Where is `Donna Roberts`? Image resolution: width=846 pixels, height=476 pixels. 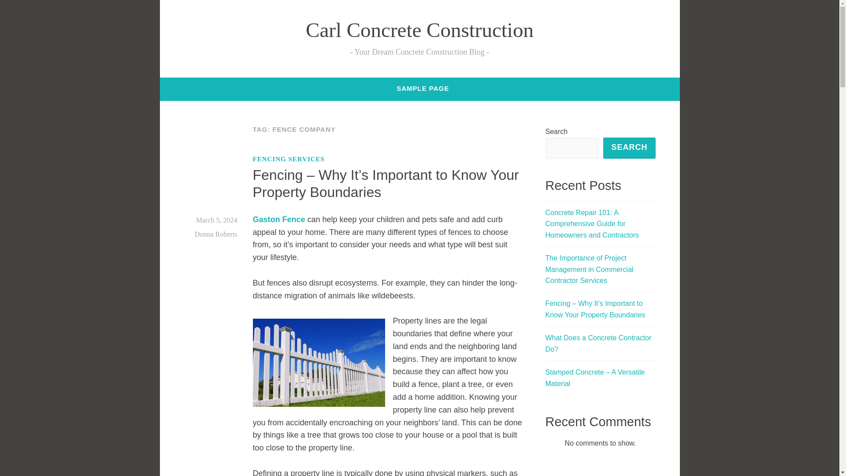
Donna Roberts is located at coordinates (215, 234).